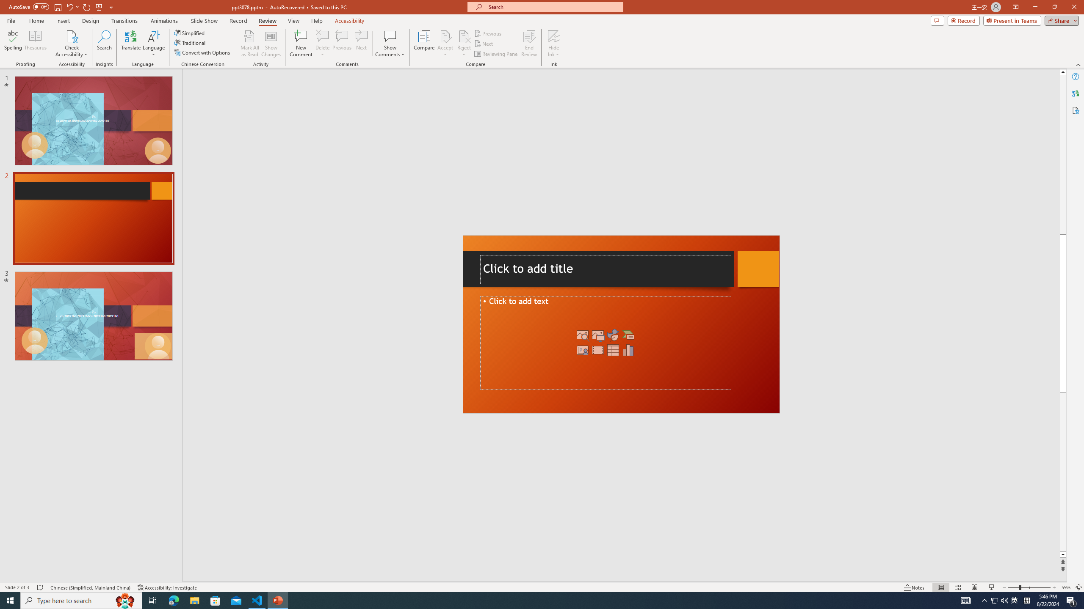  What do you see at coordinates (606, 343) in the screenshot?
I see `Content Placeholder` at bounding box center [606, 343].